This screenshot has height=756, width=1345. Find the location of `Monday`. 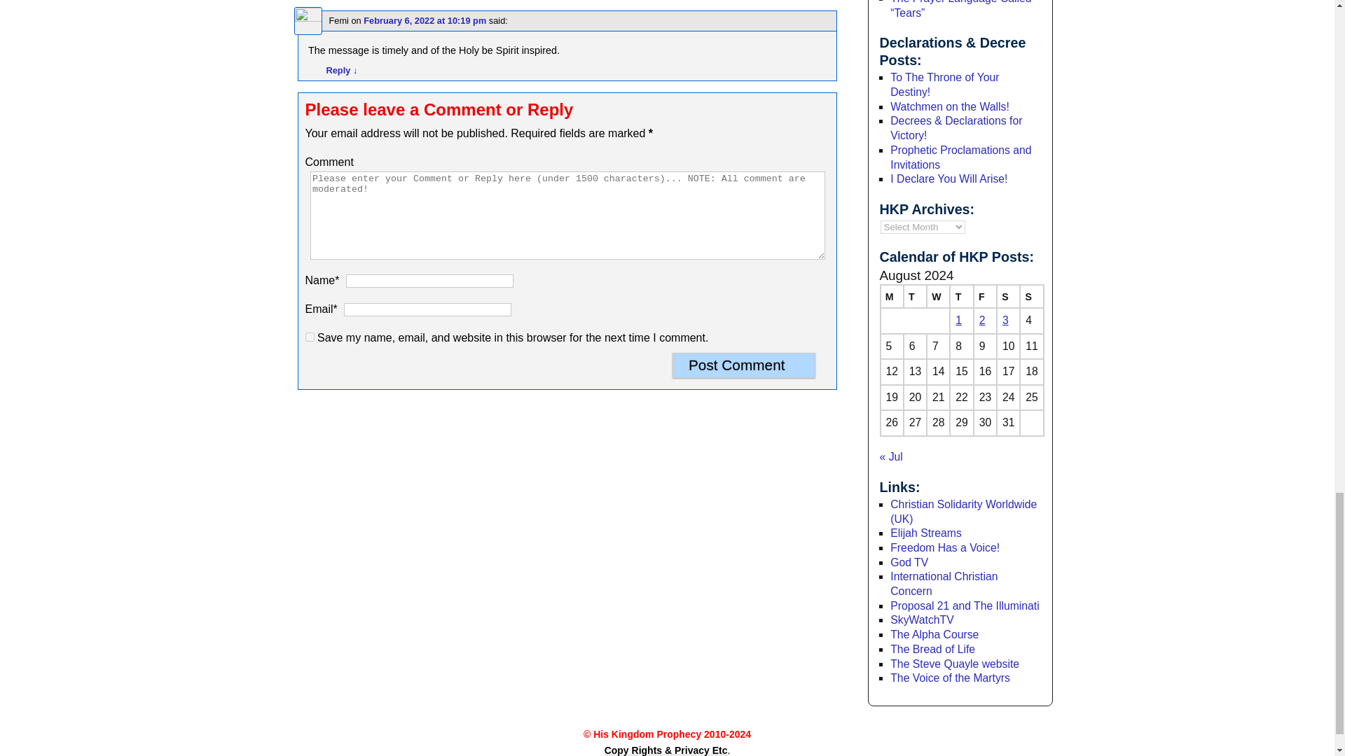

Monday is located at coordinates (891, 296).